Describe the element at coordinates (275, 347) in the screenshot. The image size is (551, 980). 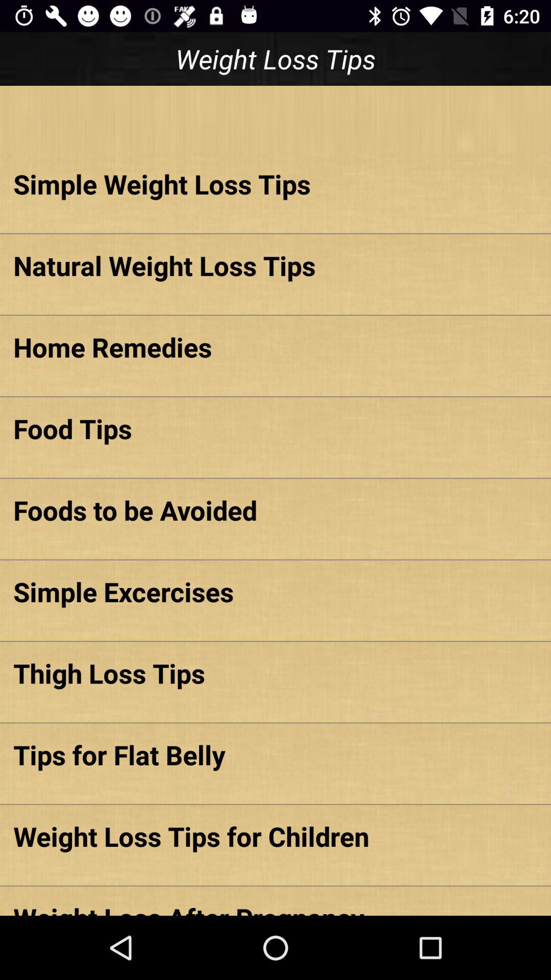
I see `press icon above food tips item` at that location.